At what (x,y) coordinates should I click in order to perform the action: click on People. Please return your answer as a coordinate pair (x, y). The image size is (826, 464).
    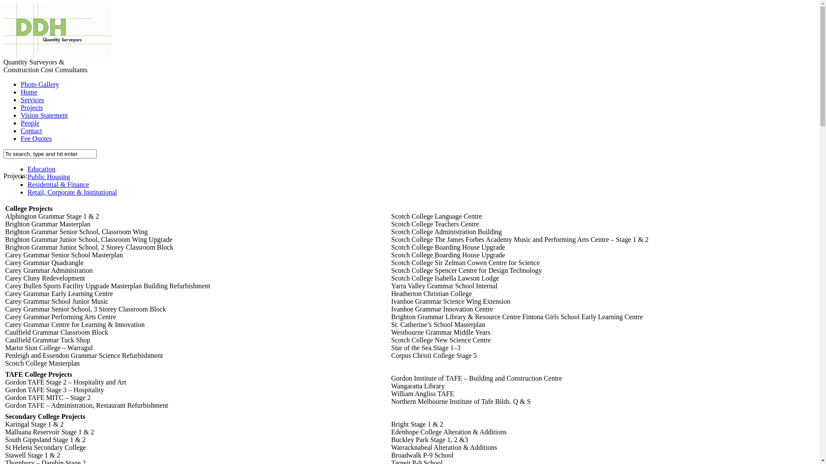
    Looking at the image, I should click on (30, 123).